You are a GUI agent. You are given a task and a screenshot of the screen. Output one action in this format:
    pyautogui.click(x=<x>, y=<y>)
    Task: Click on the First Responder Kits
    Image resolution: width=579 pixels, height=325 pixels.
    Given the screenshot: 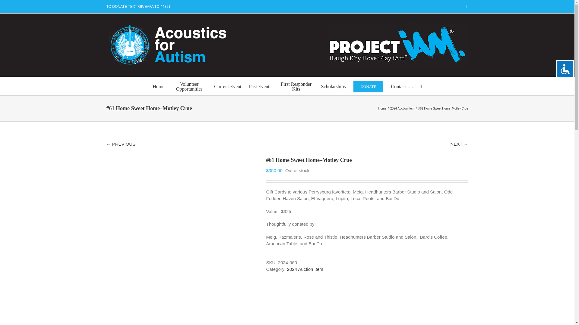 What is the action you would take?
    pyautogui.click(x=296, y=86)
    